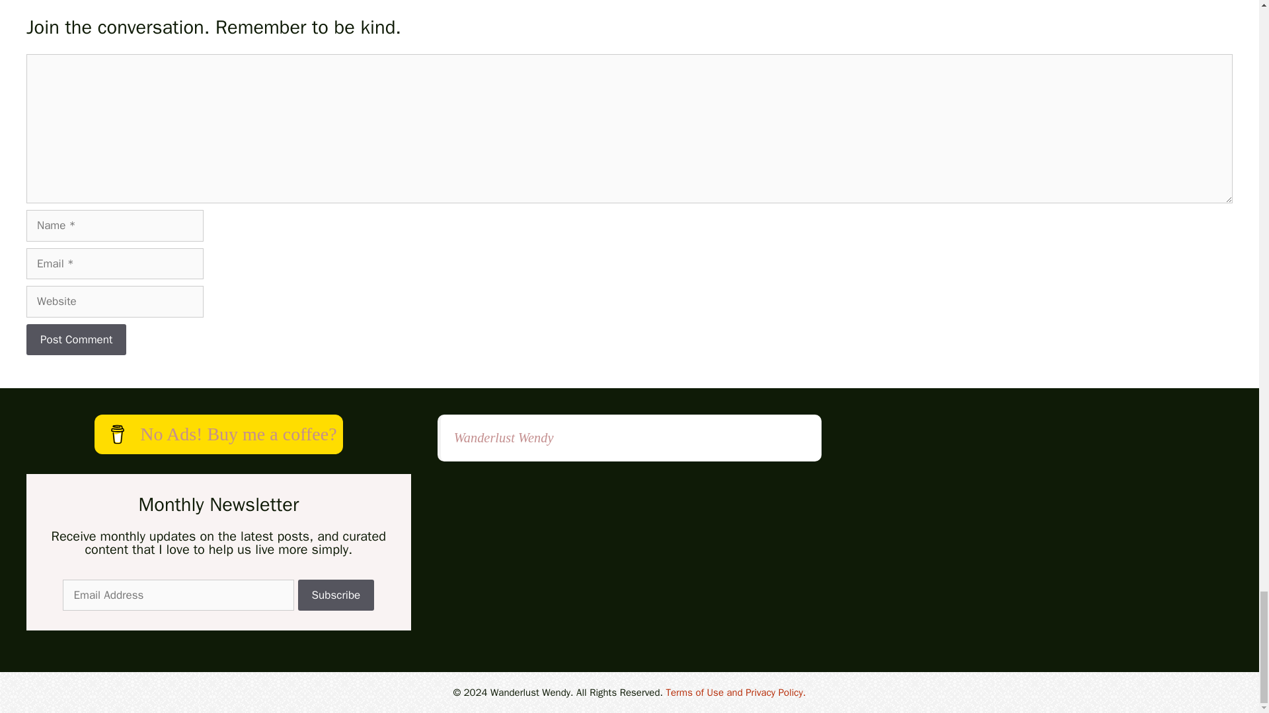 The image size is (1269, 713). What do you see at coordinates (76, 339) in the screenshot?
I see `Post Comment` at bounding box center [76, 339].